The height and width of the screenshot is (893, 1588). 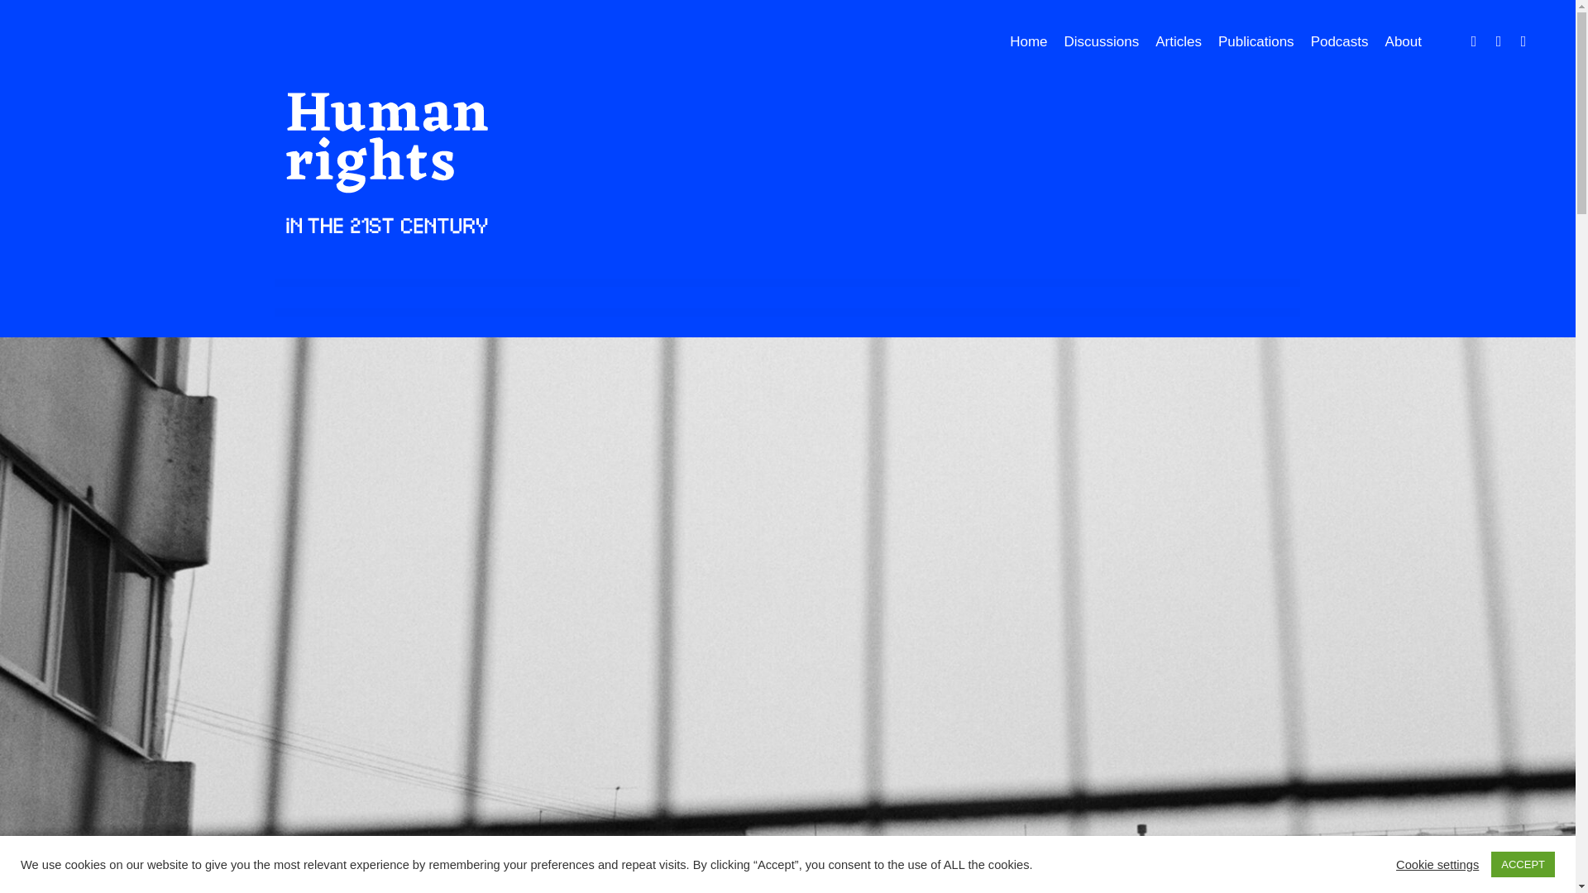 I want to click on Instagram page opens in new window, so click(x=1523, y=40).